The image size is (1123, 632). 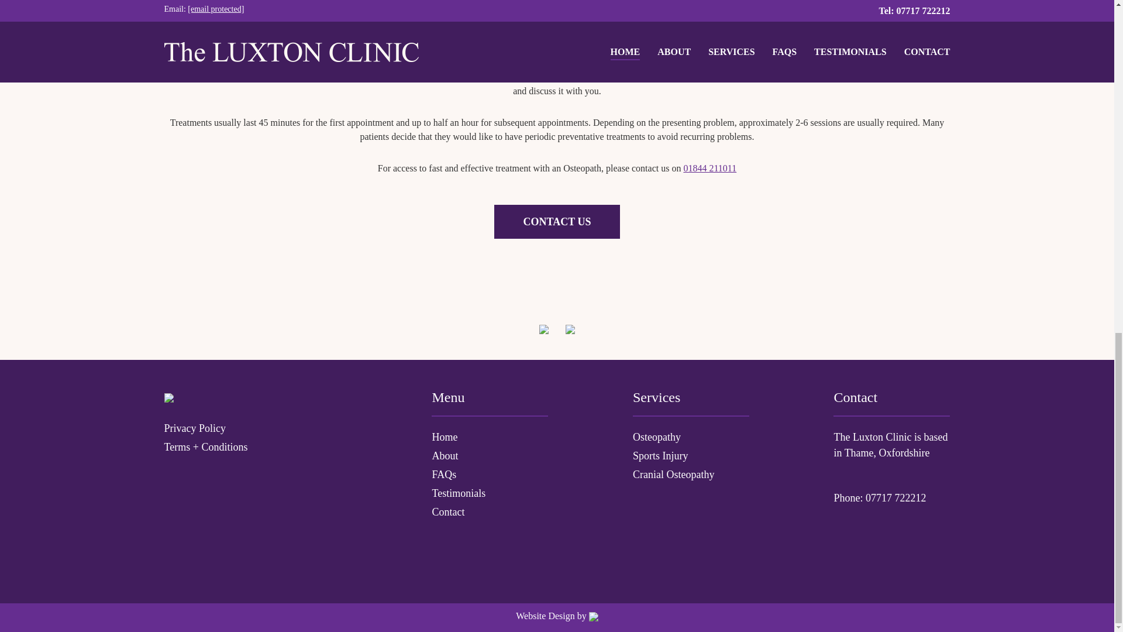 What do you see at coordinates (489, 455) in the screenshot?
I see `About` at bounding box center [489, 455].